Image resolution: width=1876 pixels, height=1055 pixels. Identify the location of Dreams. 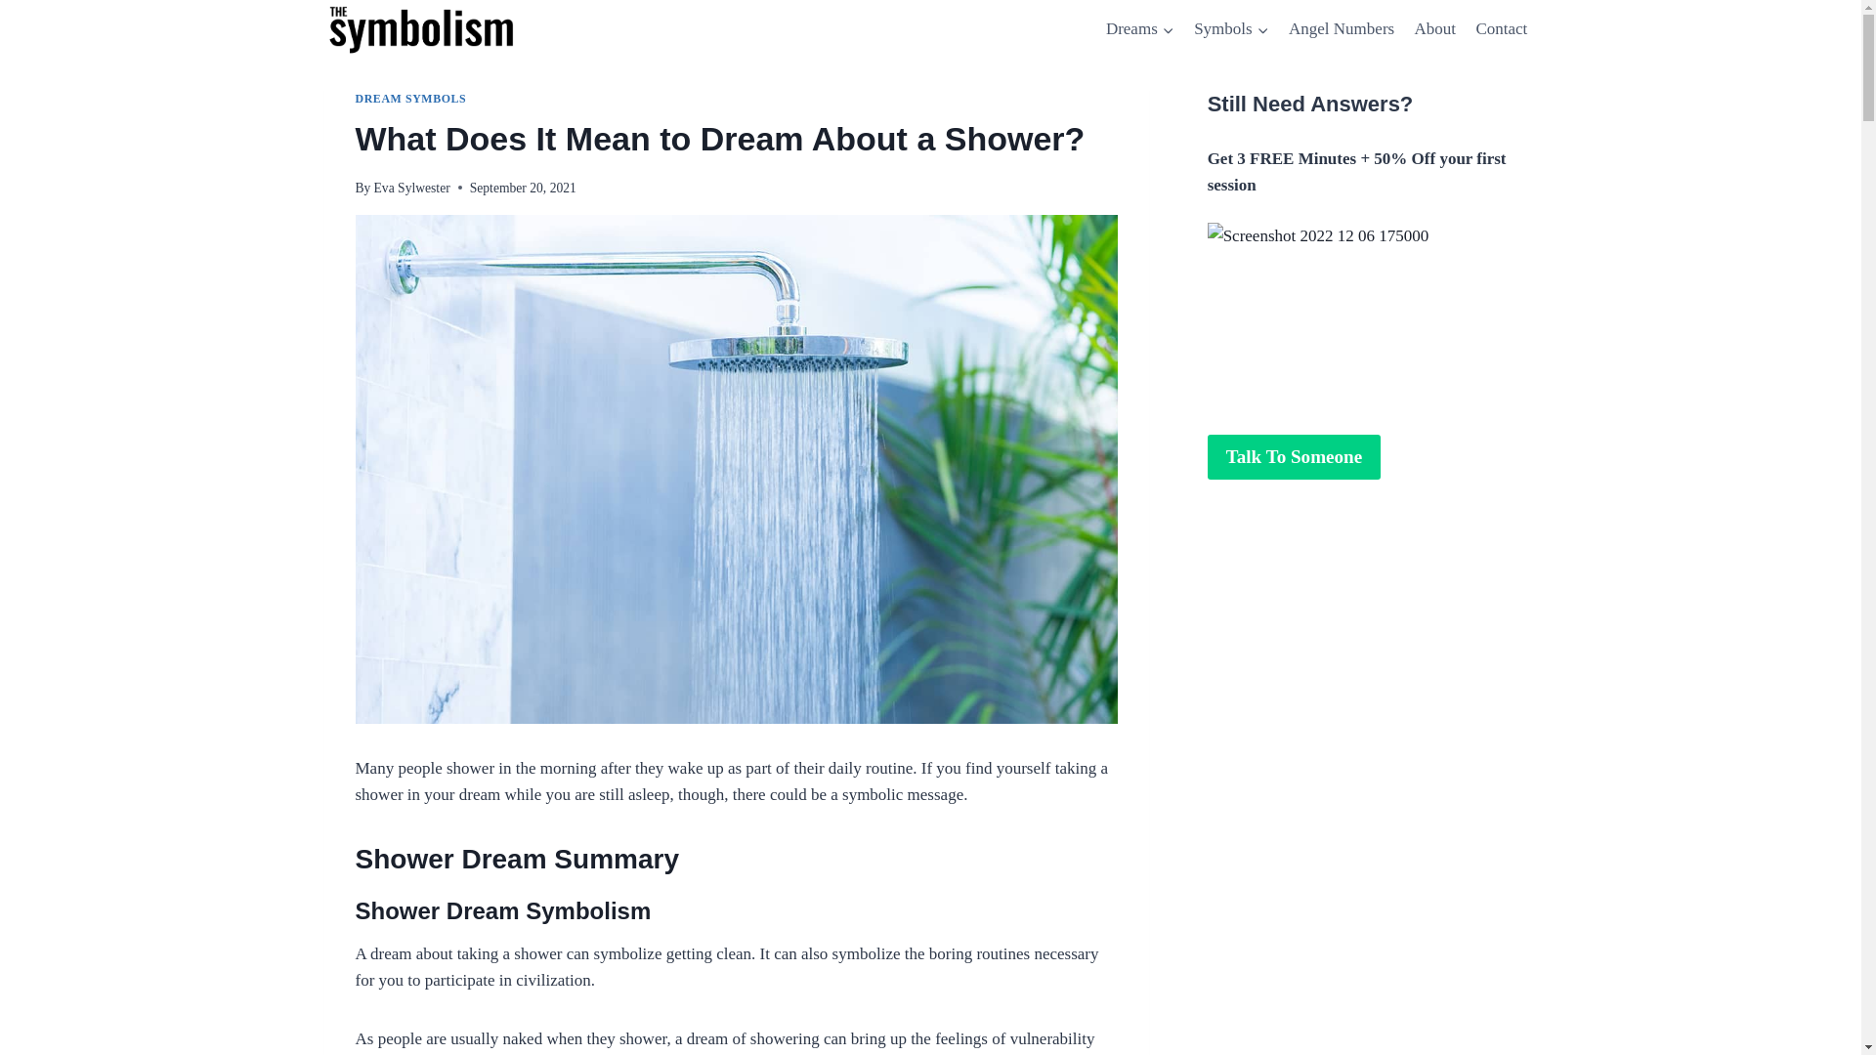
(1139, 29).